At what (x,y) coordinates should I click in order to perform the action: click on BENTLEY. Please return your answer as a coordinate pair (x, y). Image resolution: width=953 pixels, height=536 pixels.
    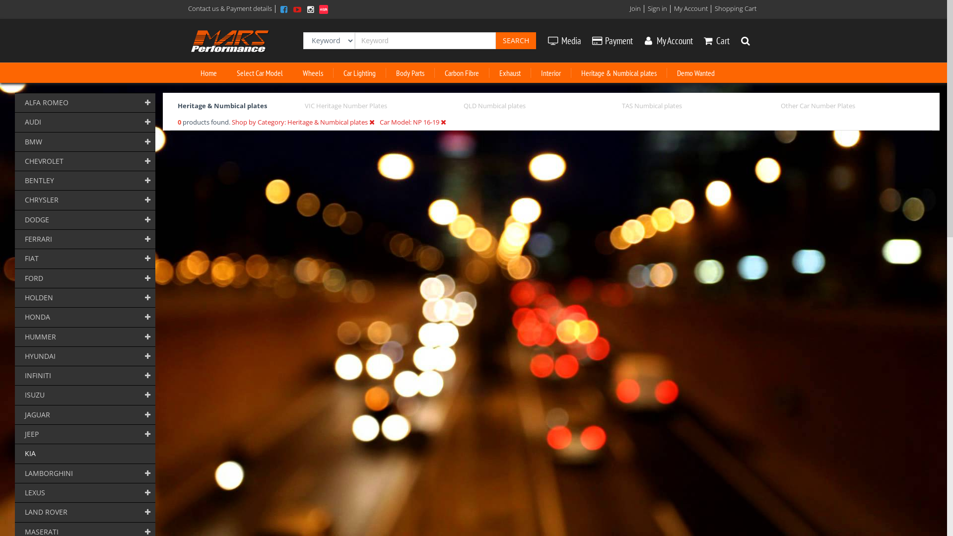
    Looking at the image, I should click on (85, 181).